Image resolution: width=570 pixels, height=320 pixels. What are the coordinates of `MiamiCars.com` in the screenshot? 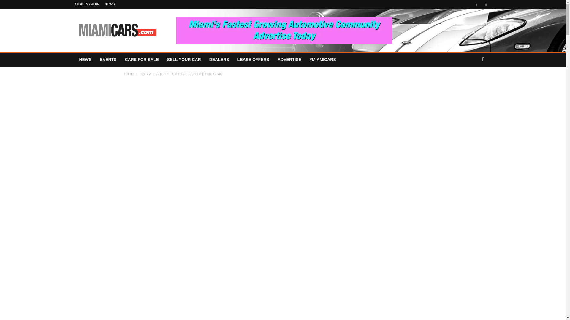 It's located at (117, 30).